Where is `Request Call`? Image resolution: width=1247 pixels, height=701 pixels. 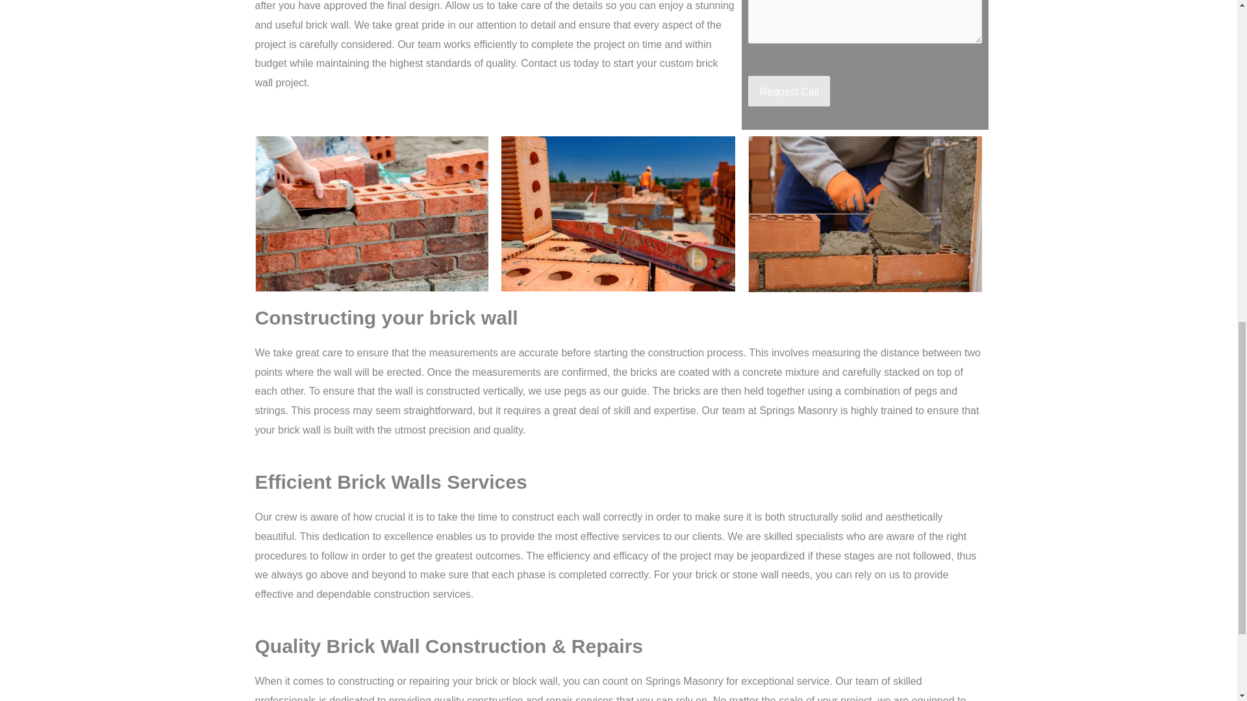 Request Call is located at coordinates (789, 91).